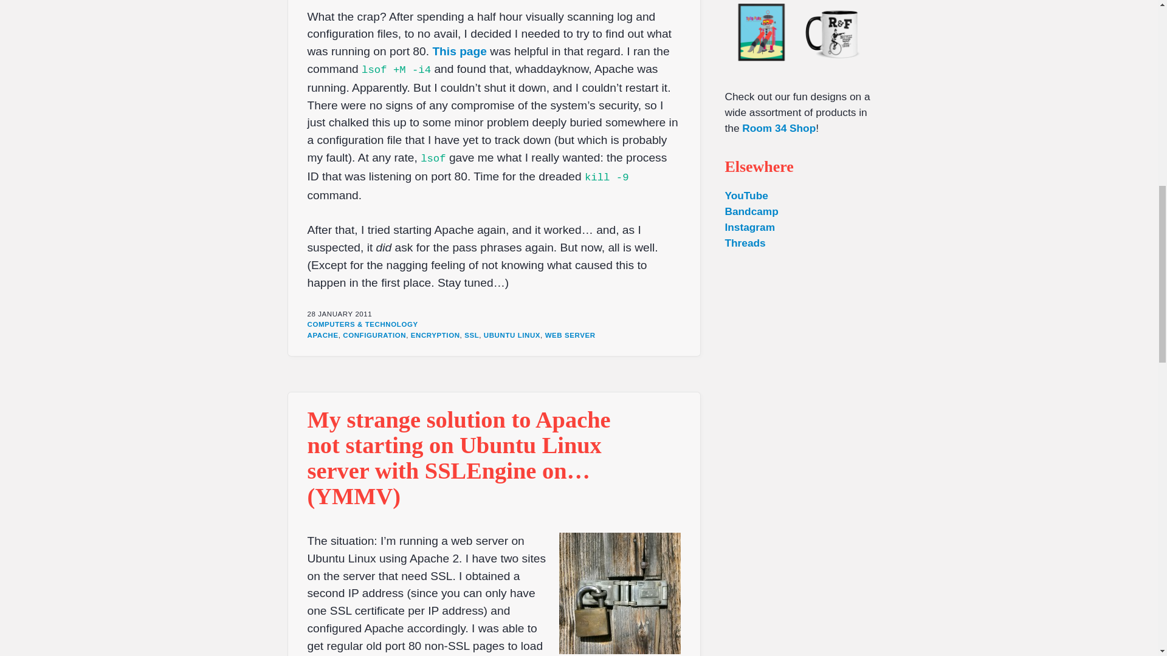  Describe the element at coordinates (570, 335) in the screenshot. I see `WEB SERVER` at that location.